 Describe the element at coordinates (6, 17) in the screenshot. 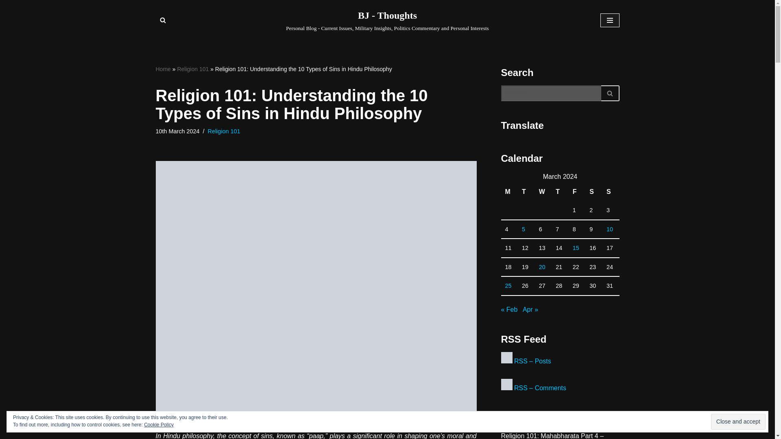

I see `Skip to content` at that location.